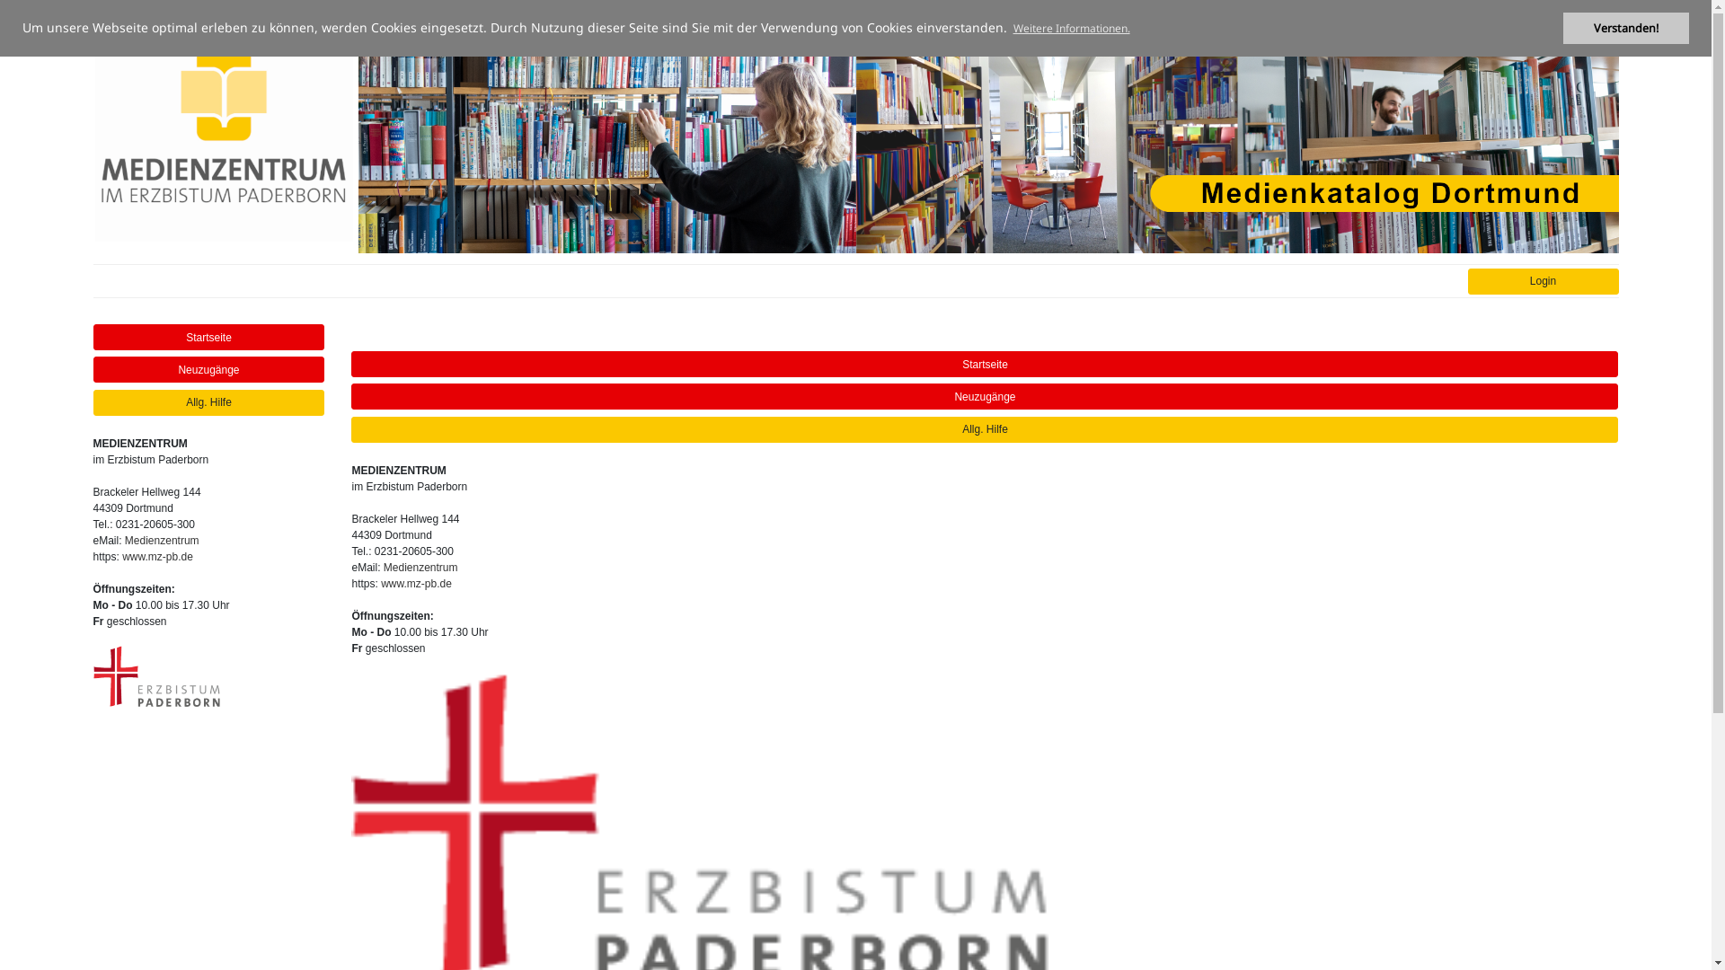 This screenshot has height=970, width=1725. I want to click on Erzbistum Paderborn, so click(156, 676).